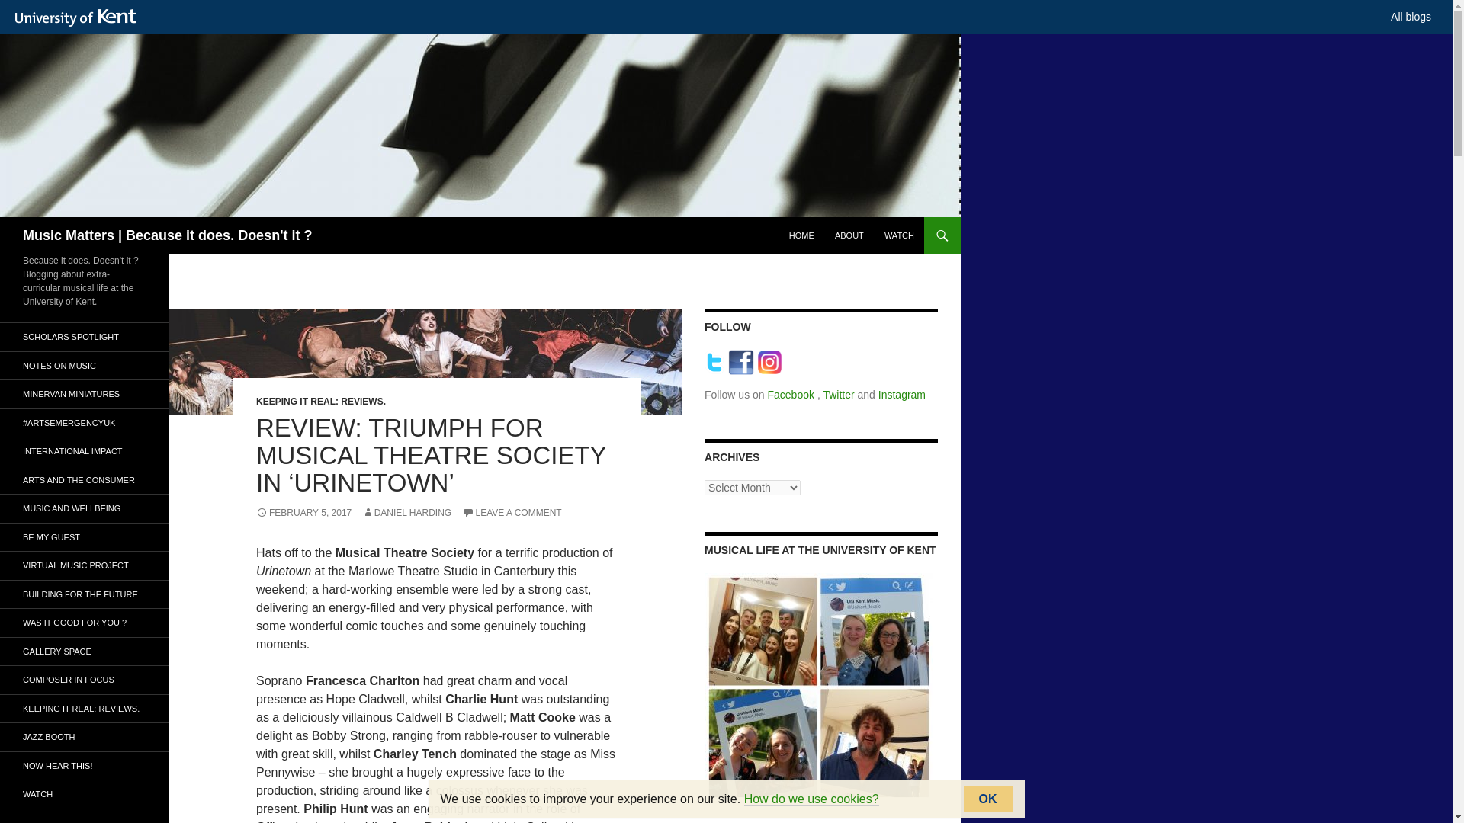  I want to click on DANIEL HARDING, so click(407, 513).